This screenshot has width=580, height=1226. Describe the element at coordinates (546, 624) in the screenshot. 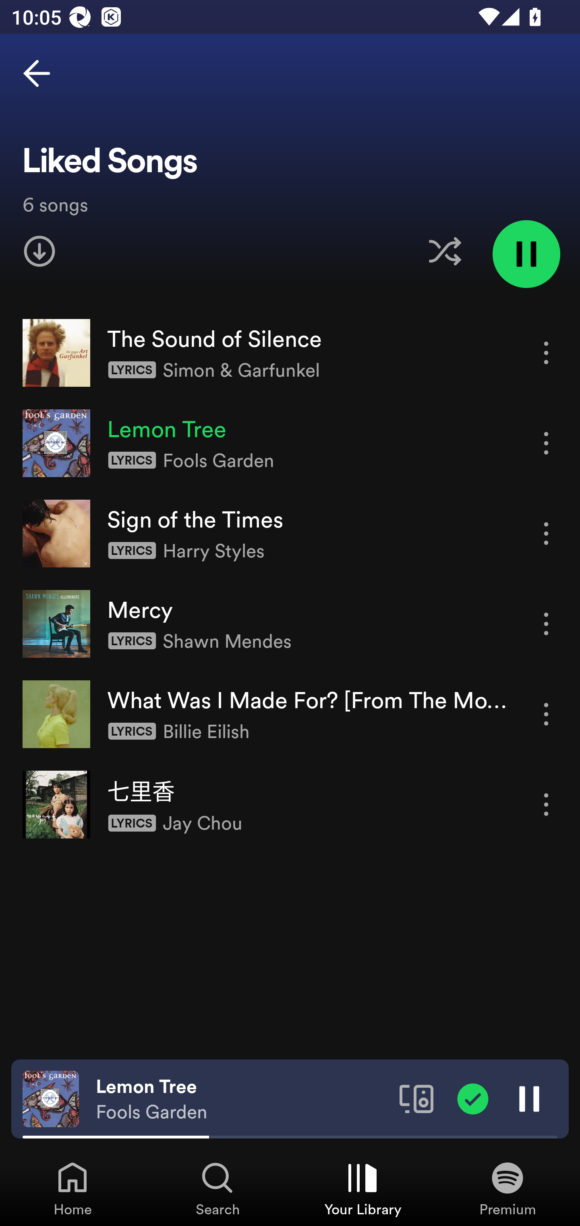

I see `More options for song Mercy` at that location.